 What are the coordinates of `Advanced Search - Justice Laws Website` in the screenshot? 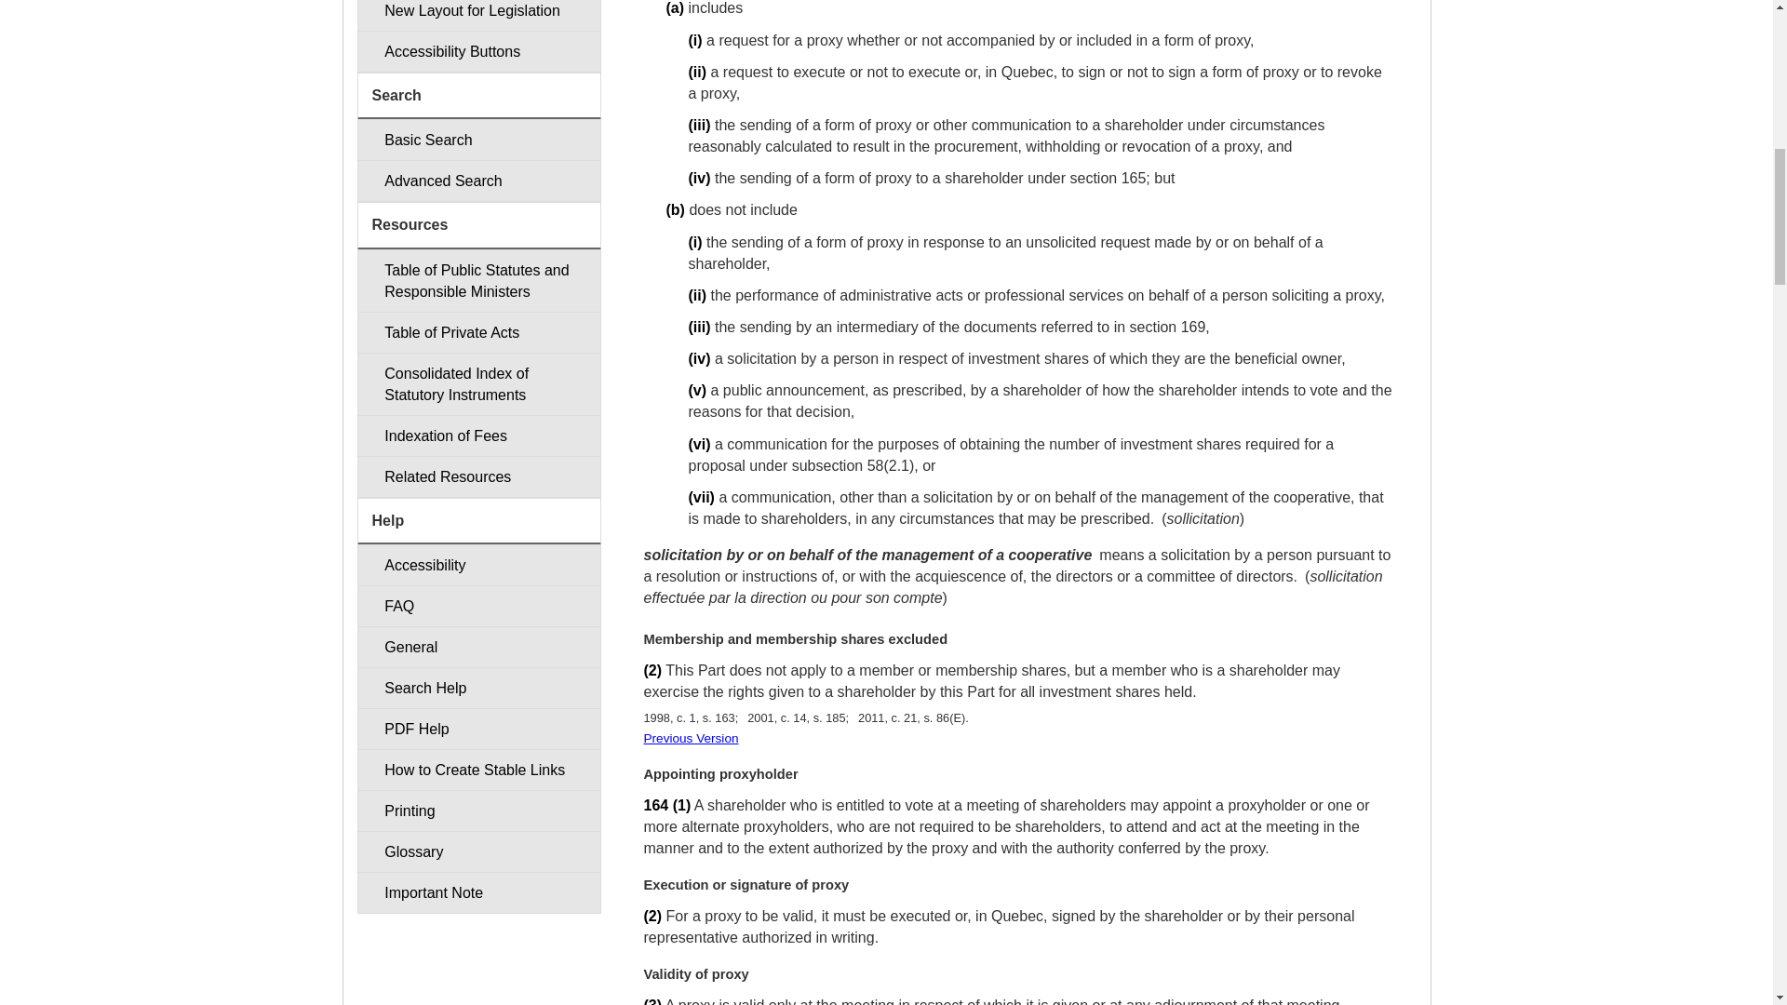 It's located at (478, 181).